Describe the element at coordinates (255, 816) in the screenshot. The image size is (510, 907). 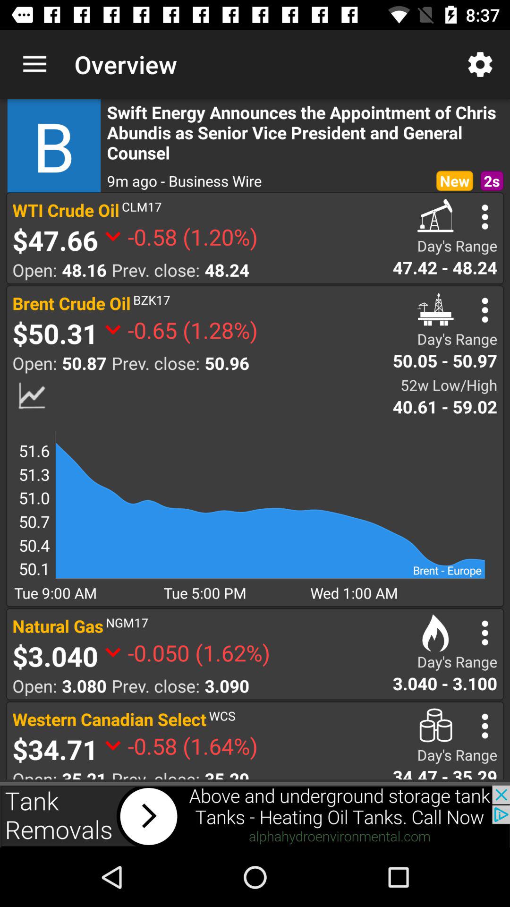
I see `advertisement banner` at that location.